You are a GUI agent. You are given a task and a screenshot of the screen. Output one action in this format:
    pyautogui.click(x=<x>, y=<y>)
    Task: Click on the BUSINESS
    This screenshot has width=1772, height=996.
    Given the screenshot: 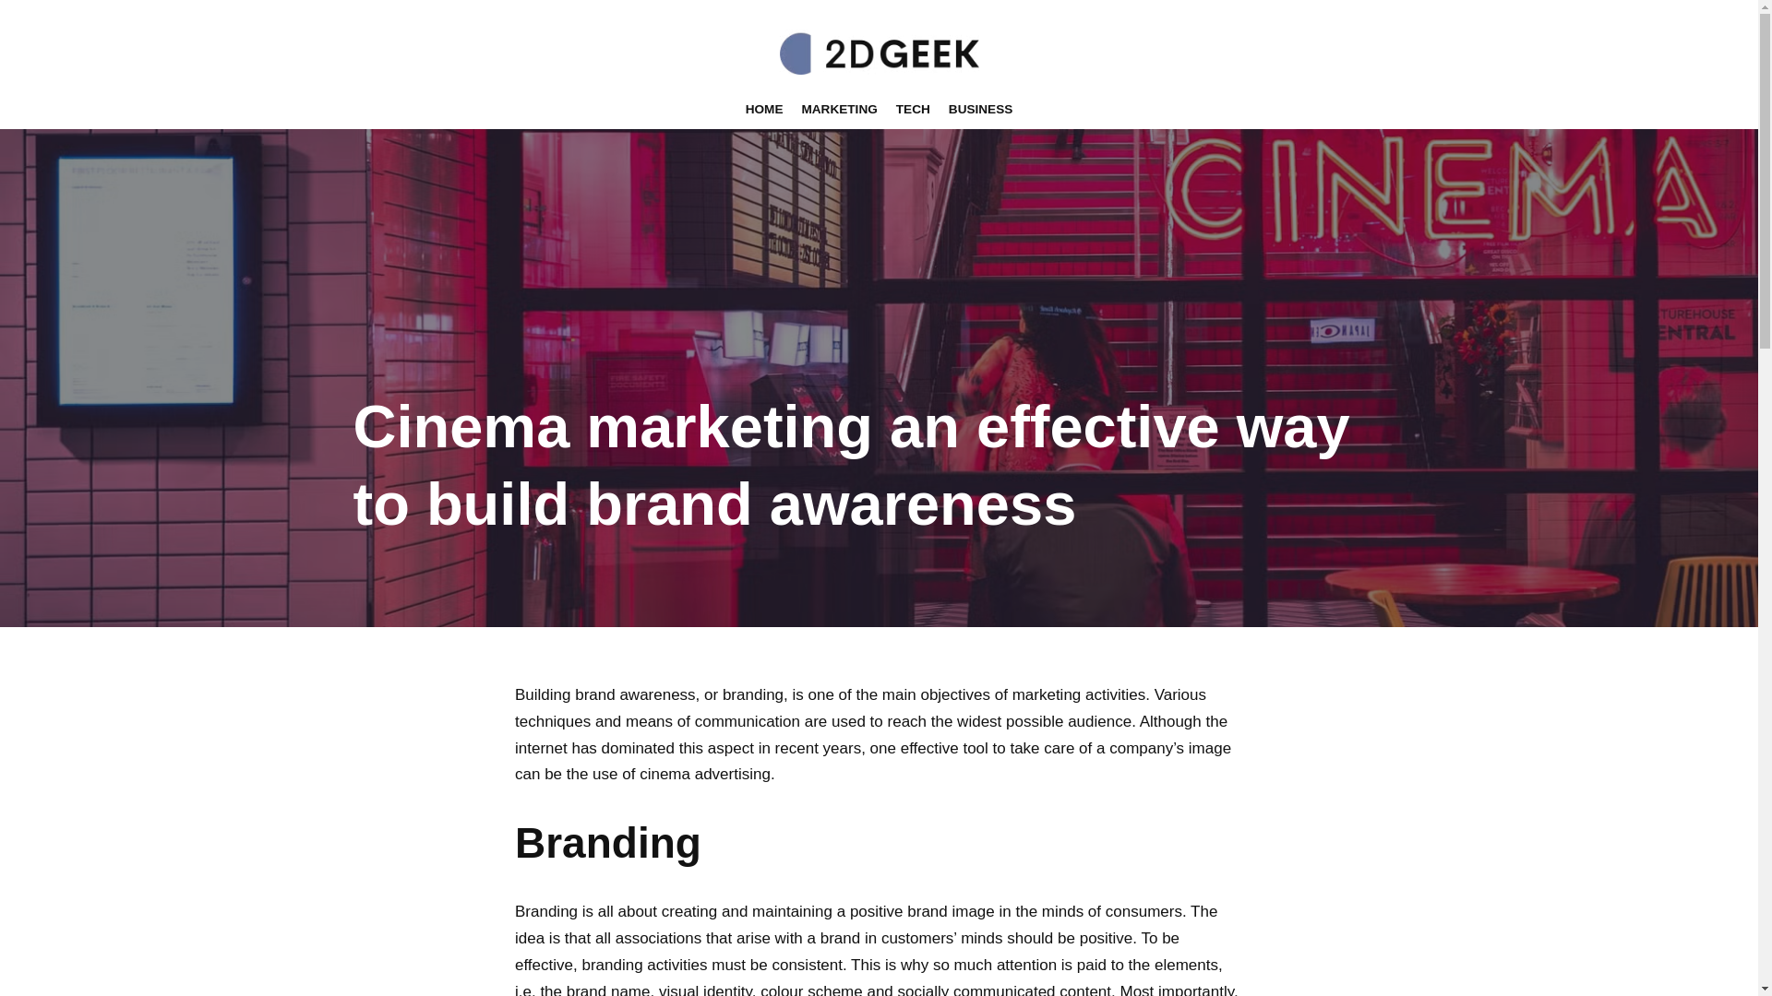 What is the action you would take?
    pyautogui.click(x=981, y=111)
    